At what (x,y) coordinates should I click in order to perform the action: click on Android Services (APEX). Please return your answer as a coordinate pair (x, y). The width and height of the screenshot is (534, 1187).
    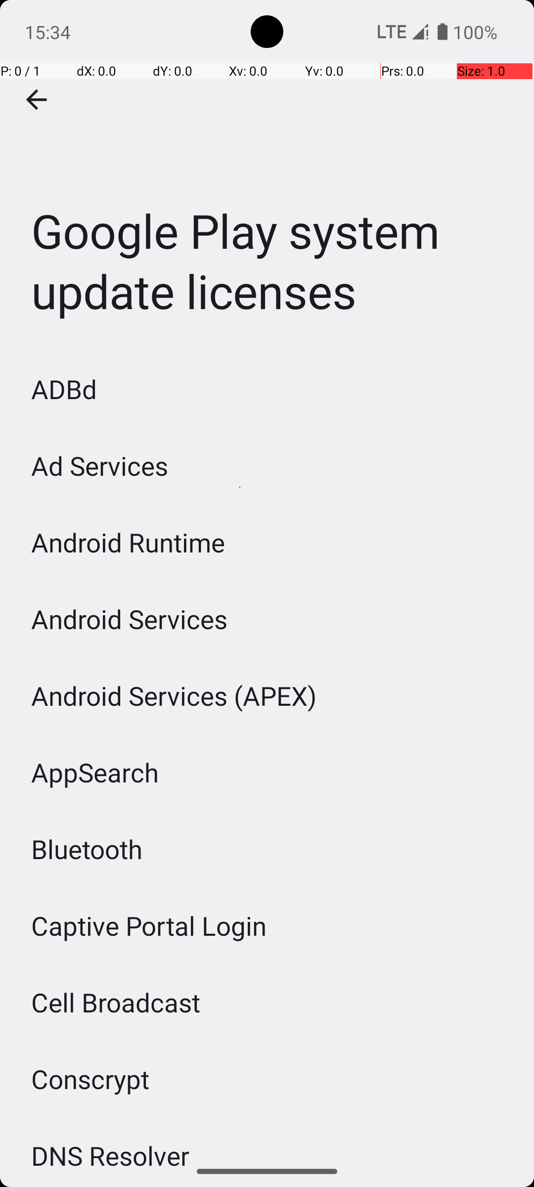
    Looking at the image, I should click on (174, 695).